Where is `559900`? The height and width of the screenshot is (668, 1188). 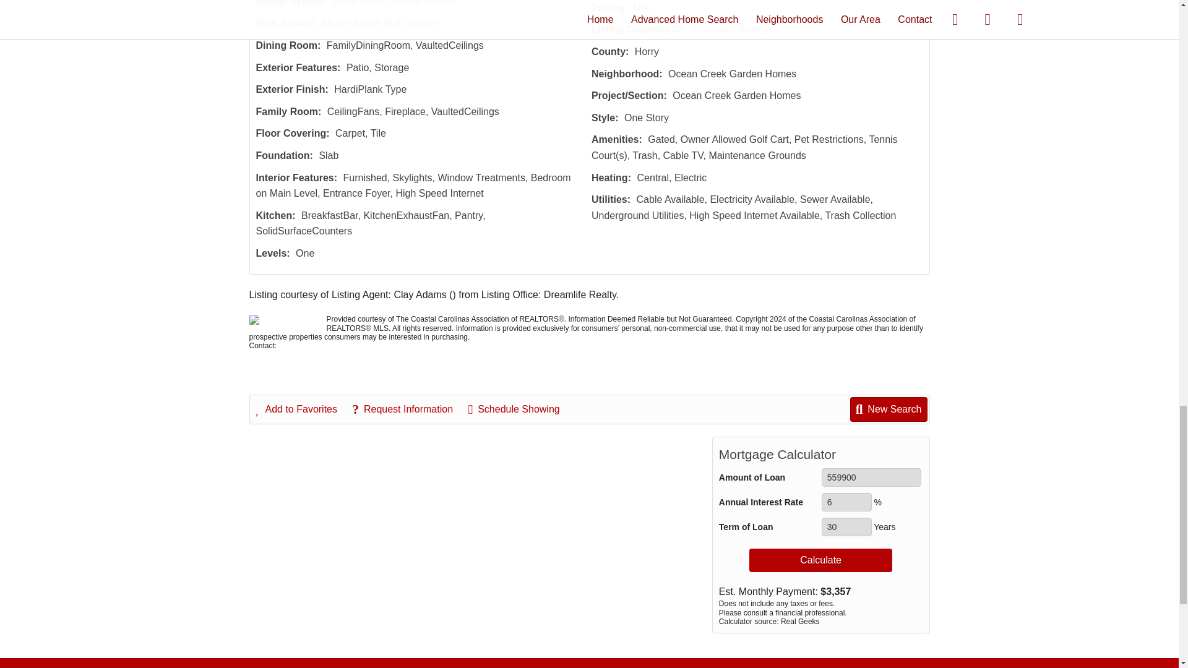 559900 is located at coordinates (871, 477).